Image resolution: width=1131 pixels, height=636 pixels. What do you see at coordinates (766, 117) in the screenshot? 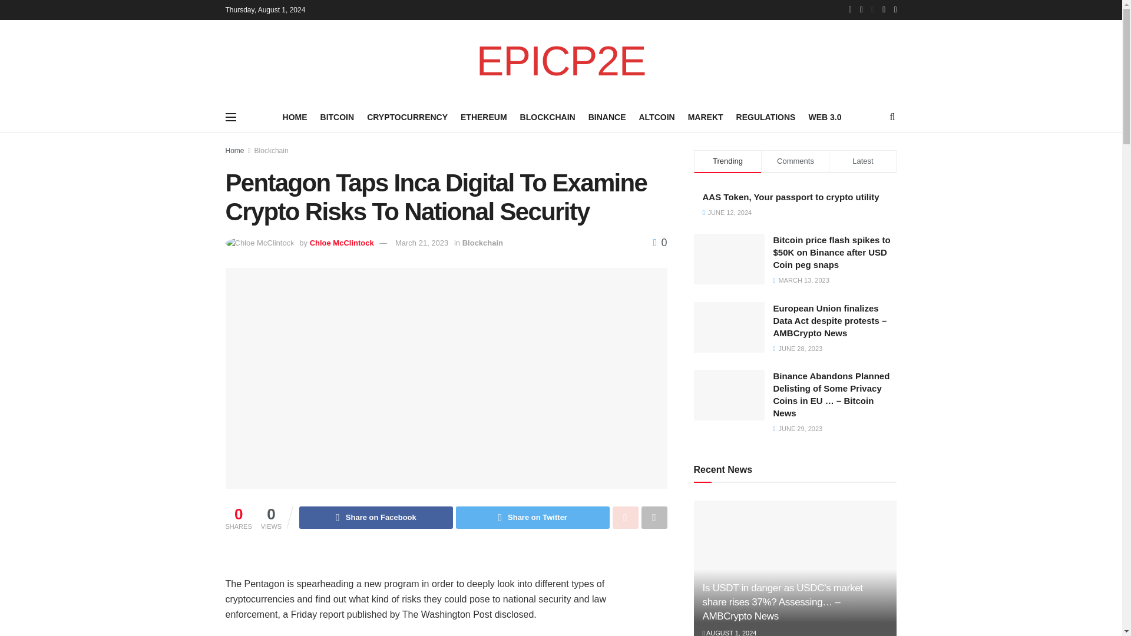
I see `REGULATIONS` at bounding box center [766, 117].